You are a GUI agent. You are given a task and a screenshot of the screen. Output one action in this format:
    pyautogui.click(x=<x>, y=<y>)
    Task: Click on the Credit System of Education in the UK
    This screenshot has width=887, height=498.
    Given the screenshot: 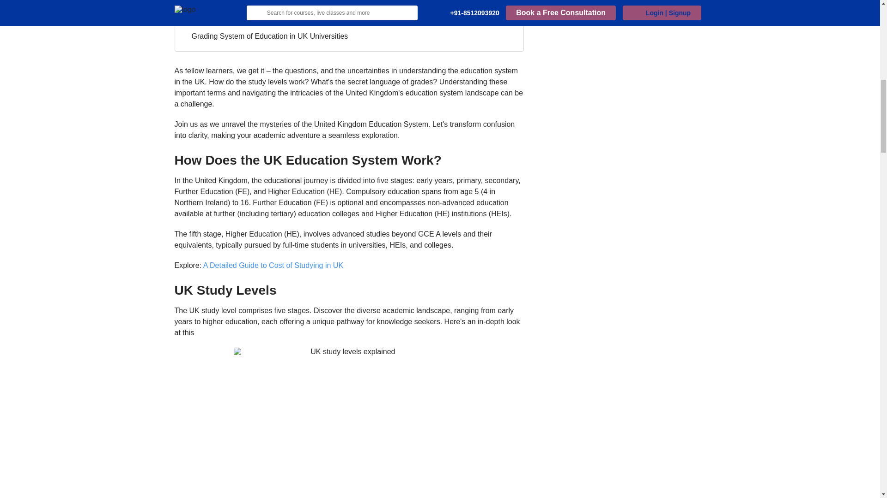 What is the action you would take?
    pyautogui.click(x=252, y=21)
    